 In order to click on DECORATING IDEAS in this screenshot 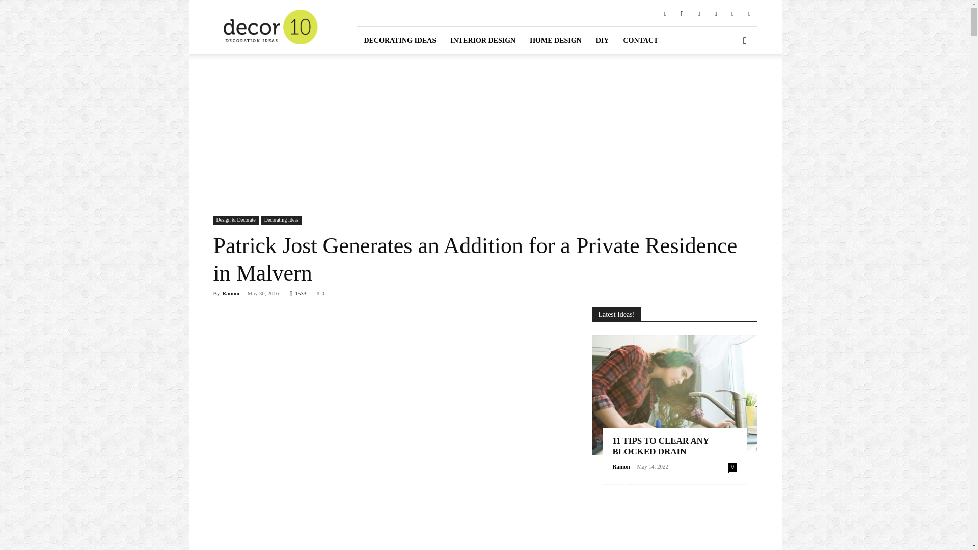, I will do `click(399, 40)`.